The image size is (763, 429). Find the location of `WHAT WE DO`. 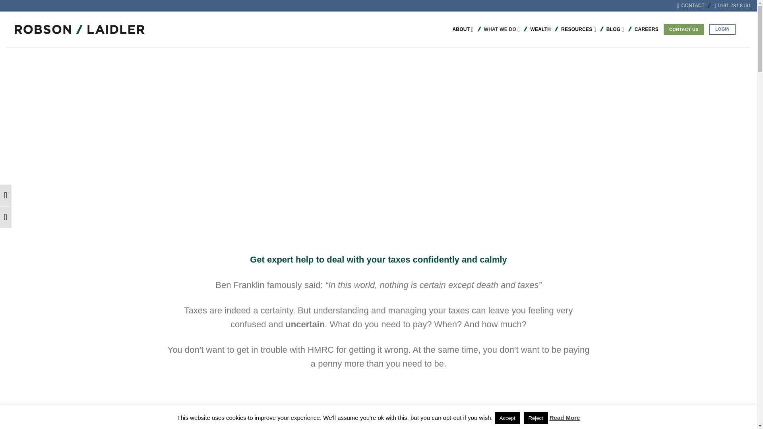

WHAT WE DO is located at coordinates (502, 29).